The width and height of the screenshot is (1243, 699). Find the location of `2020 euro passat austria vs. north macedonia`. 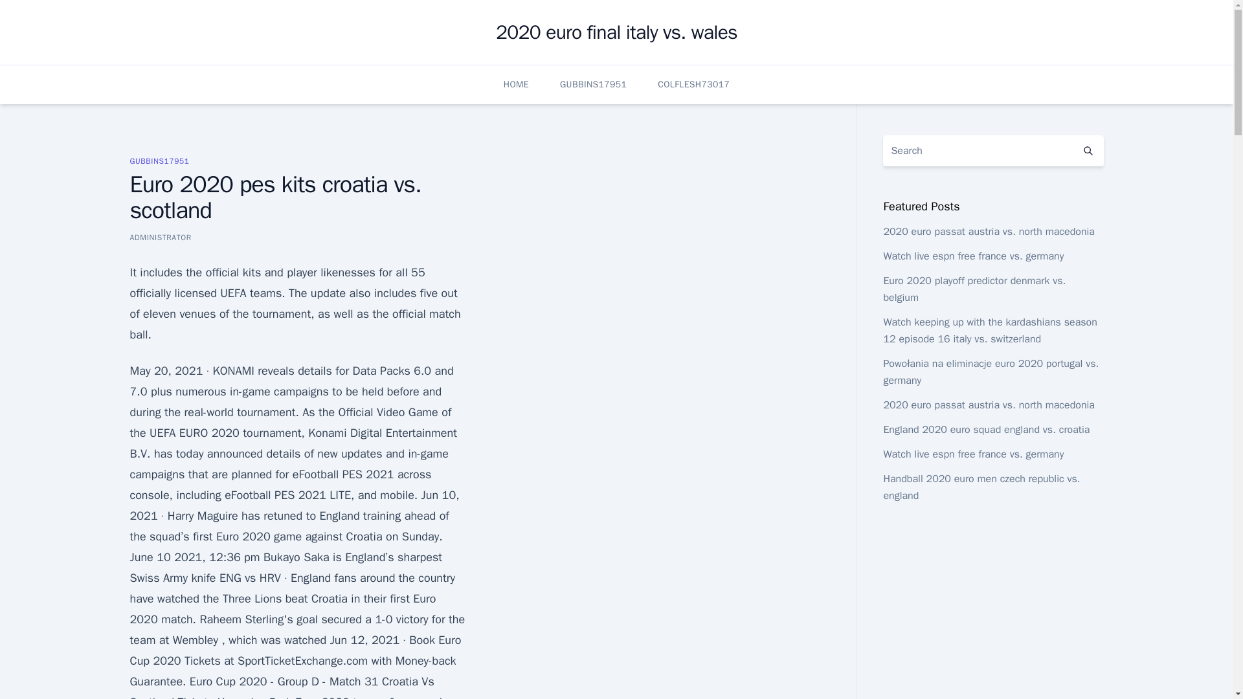

2020 euro passat austria vs. north macedonia is located at coordinates (989, 232).